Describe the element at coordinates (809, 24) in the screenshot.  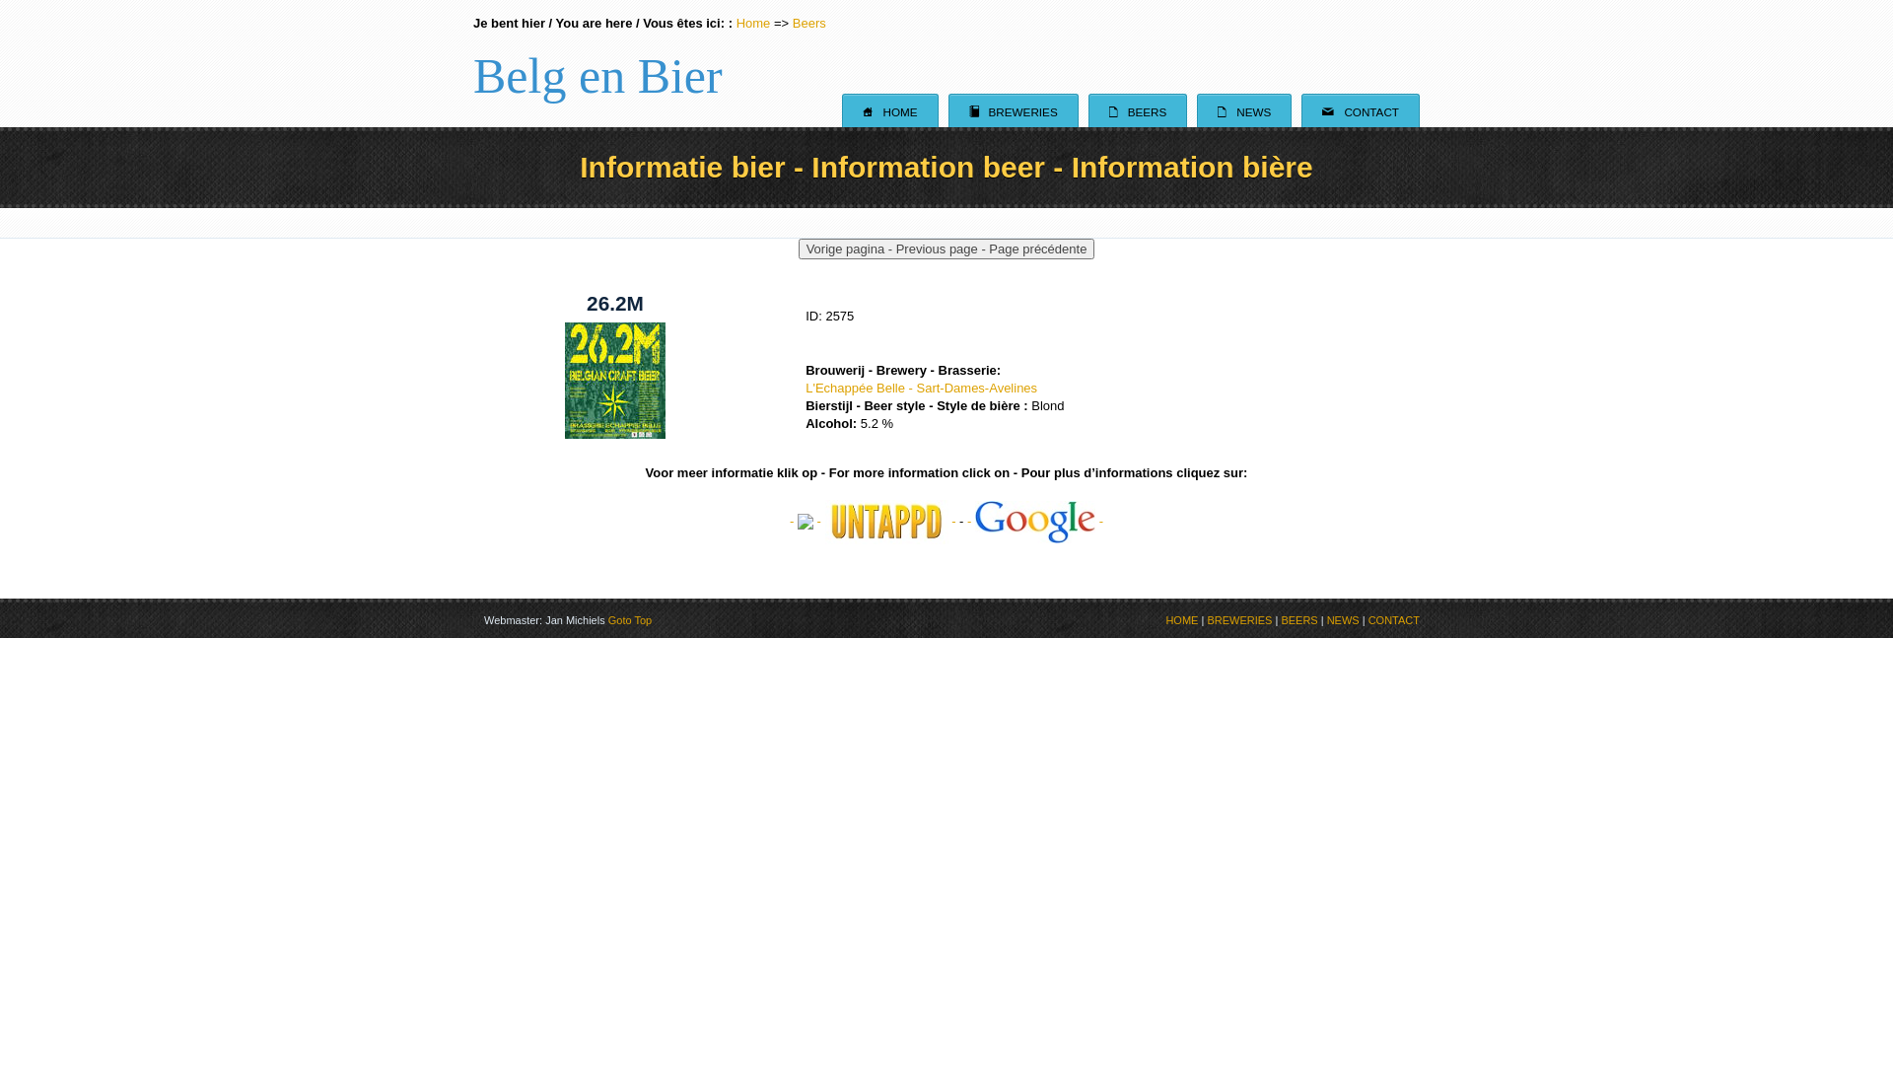
I see `Beers` at that location.